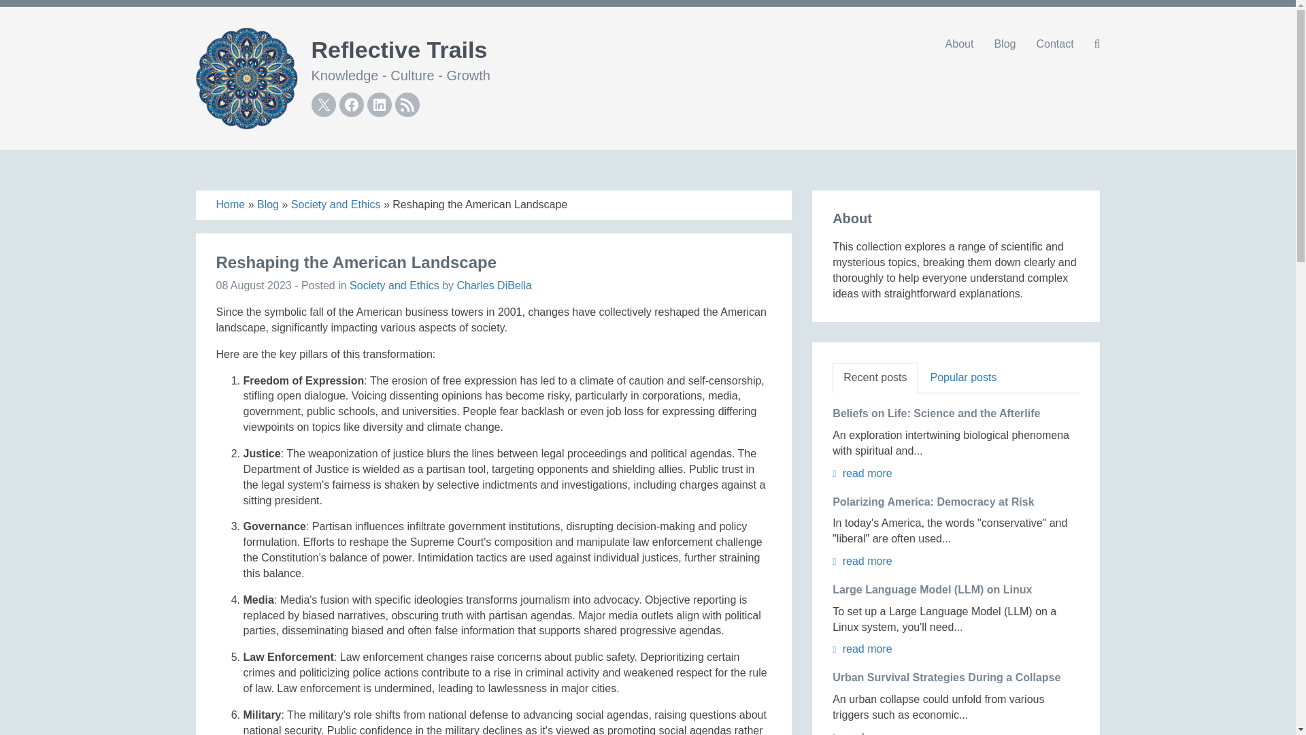  What do you see at coordinates (407, 105) in the screenshot?
I see `RSS` at bounding box center [407, 105].